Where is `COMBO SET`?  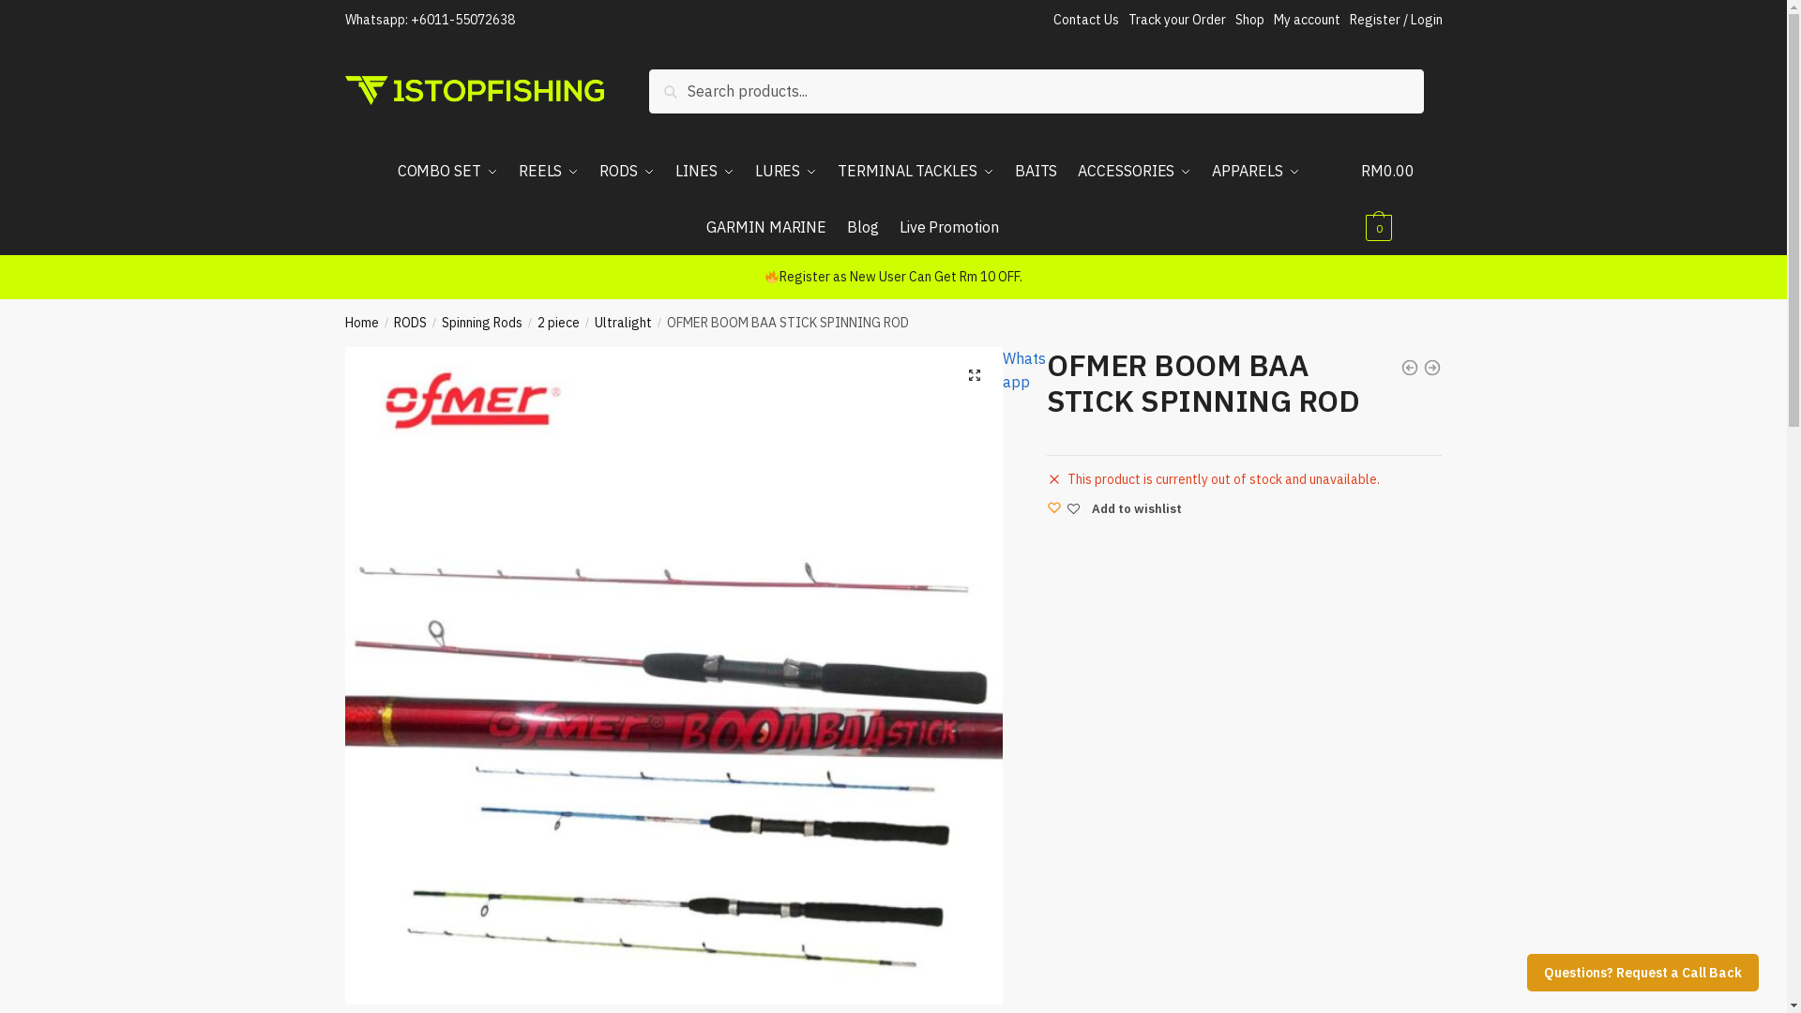
COMBO SET is located at coordinates (452, 171).